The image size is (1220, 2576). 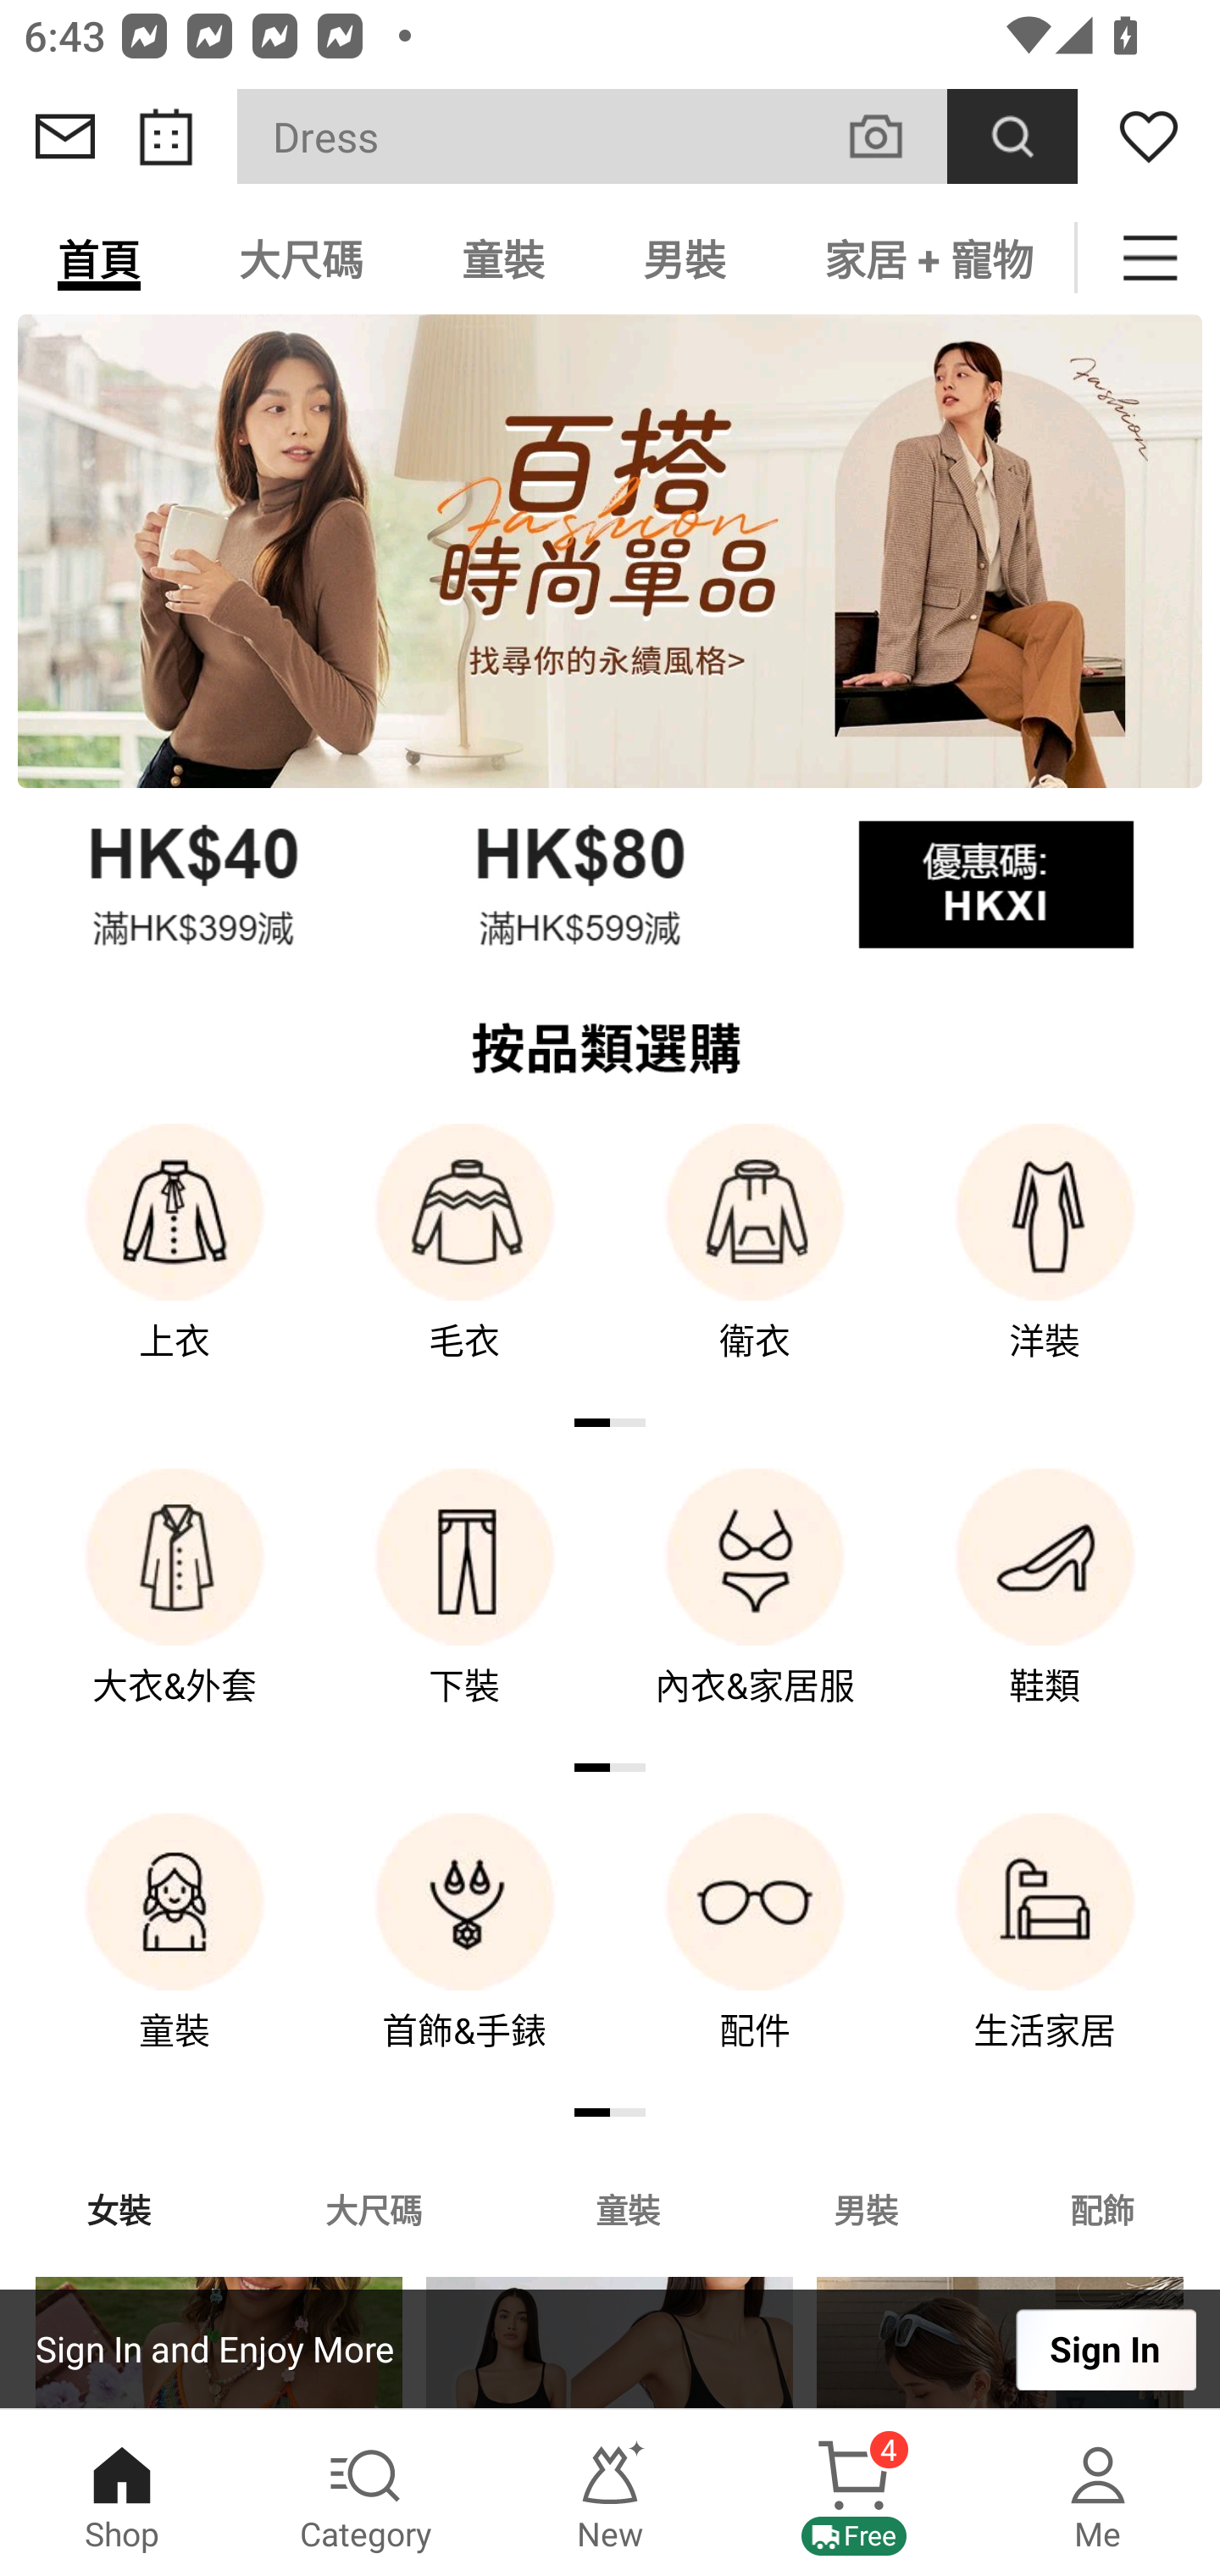 What do you see at coordinates (755, 1610) in the screenshot?
I see `內衣&家居服` at bounding box center [755, 1610].